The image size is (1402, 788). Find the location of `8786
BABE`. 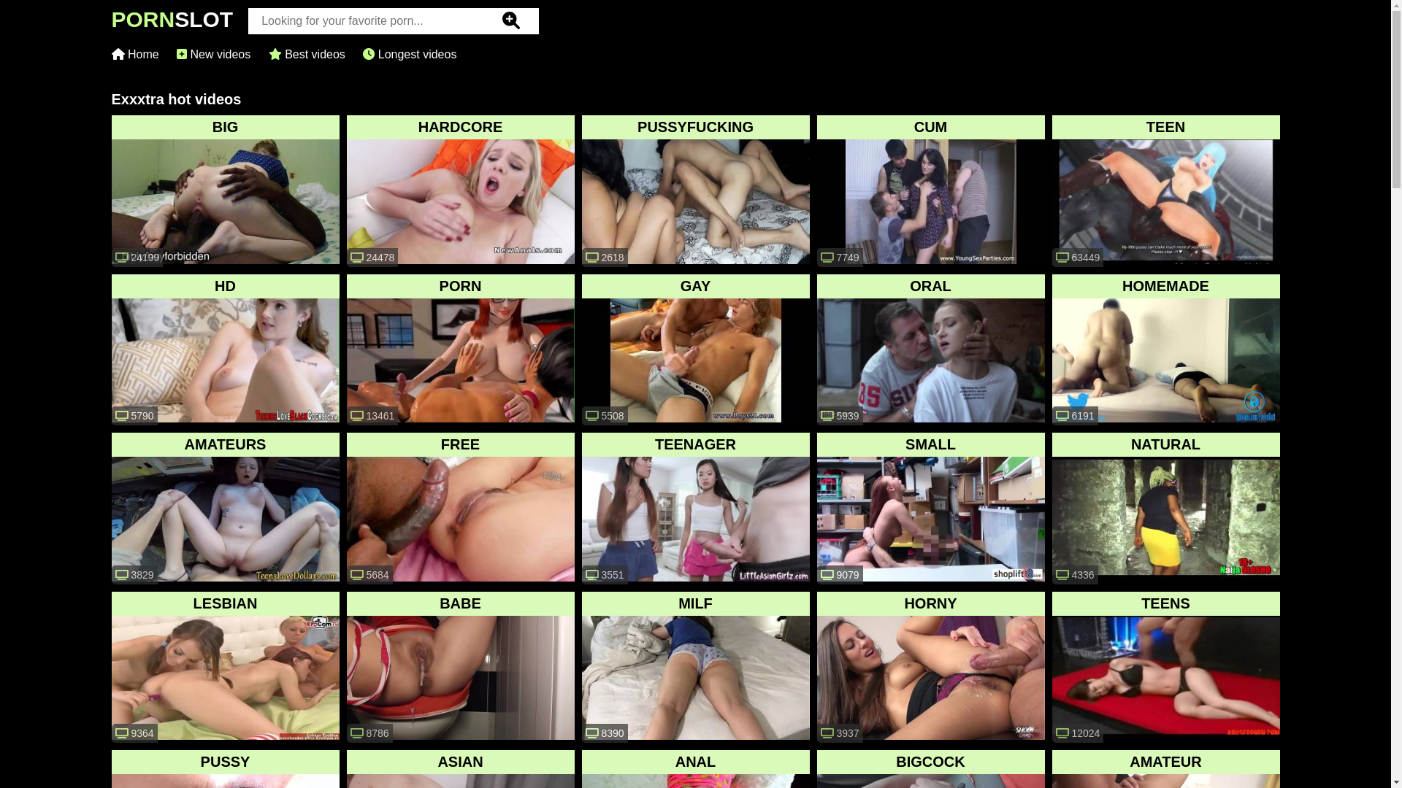

8786
BABE is located at coordinates (460, 667).